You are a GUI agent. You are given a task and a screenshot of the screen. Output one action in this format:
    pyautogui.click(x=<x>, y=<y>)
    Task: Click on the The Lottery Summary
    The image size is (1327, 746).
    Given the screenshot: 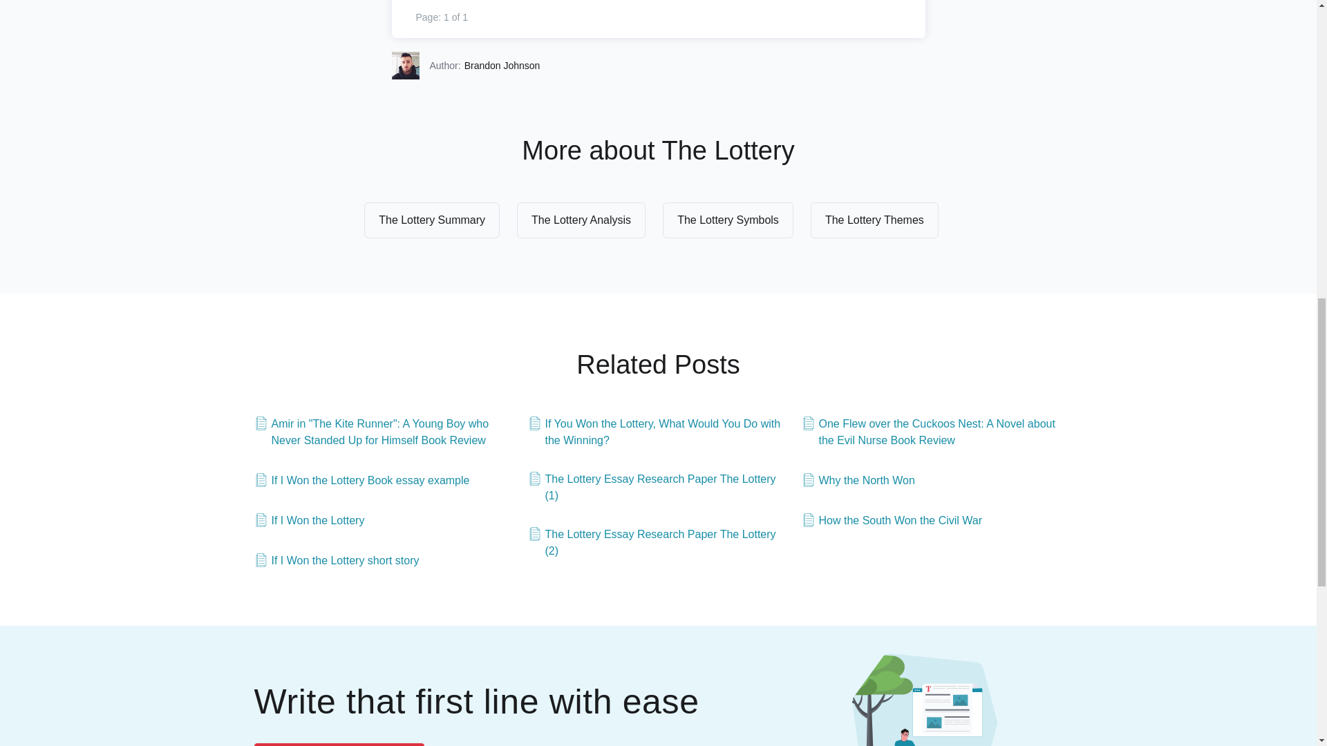 What is the action you would take?
    pyautogui.click(x=431, y=220)
    